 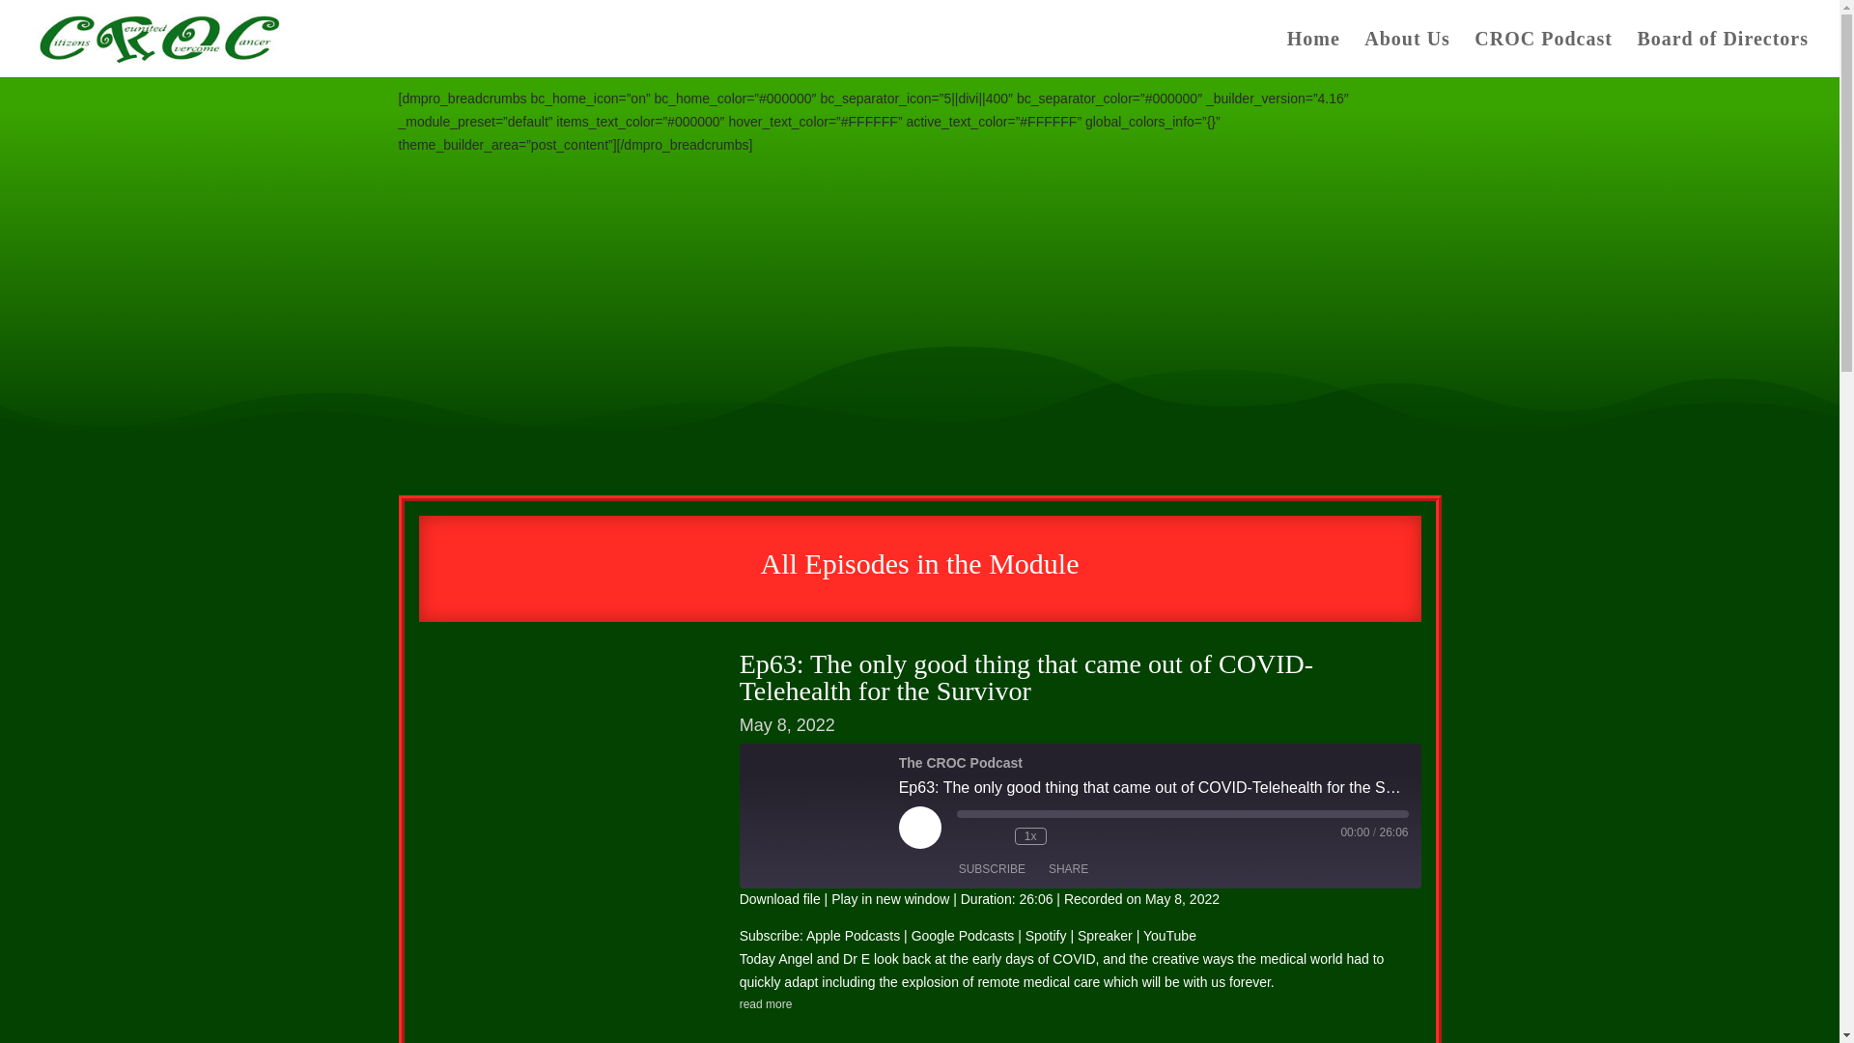 I want to click on Fast Forward 30 seconds, so click(x=1066, y=836).